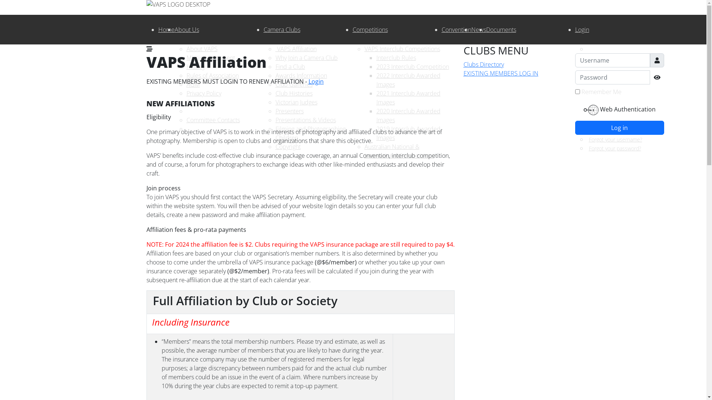 This screenshot has width=712, height=400. Describe the element at coordinates (512, 49) in the screenshot. I see `Documents` at that location.